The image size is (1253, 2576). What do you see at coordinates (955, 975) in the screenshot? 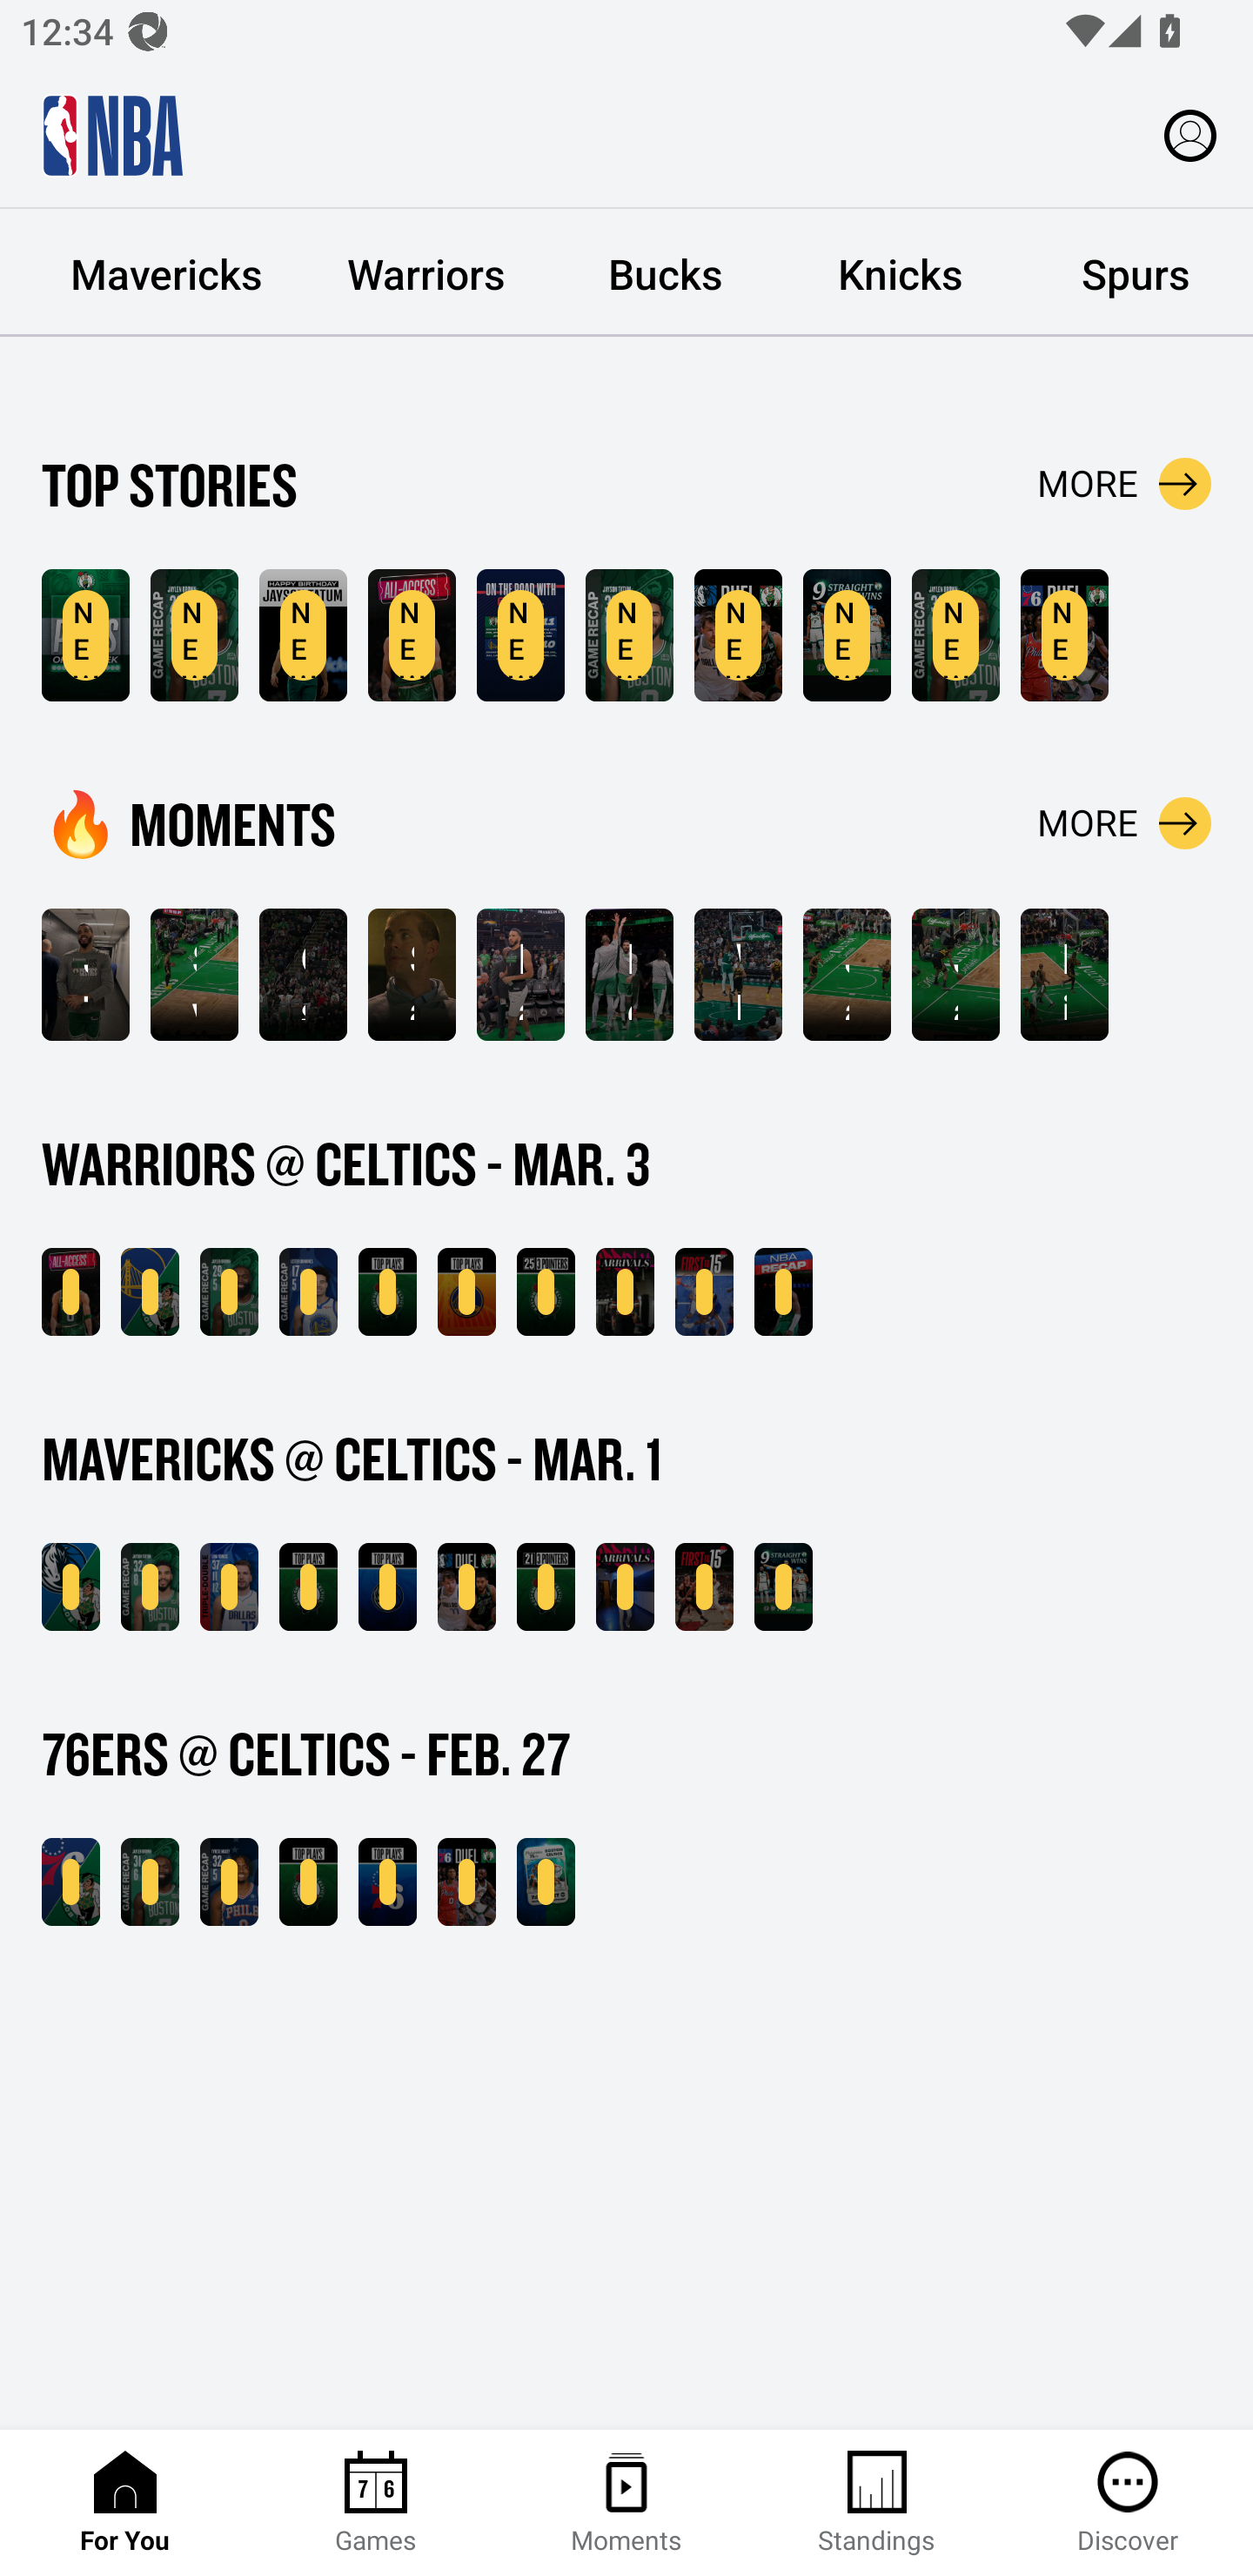
I see `Jaylen Brown with the slam` at bounding box center [955, 975].